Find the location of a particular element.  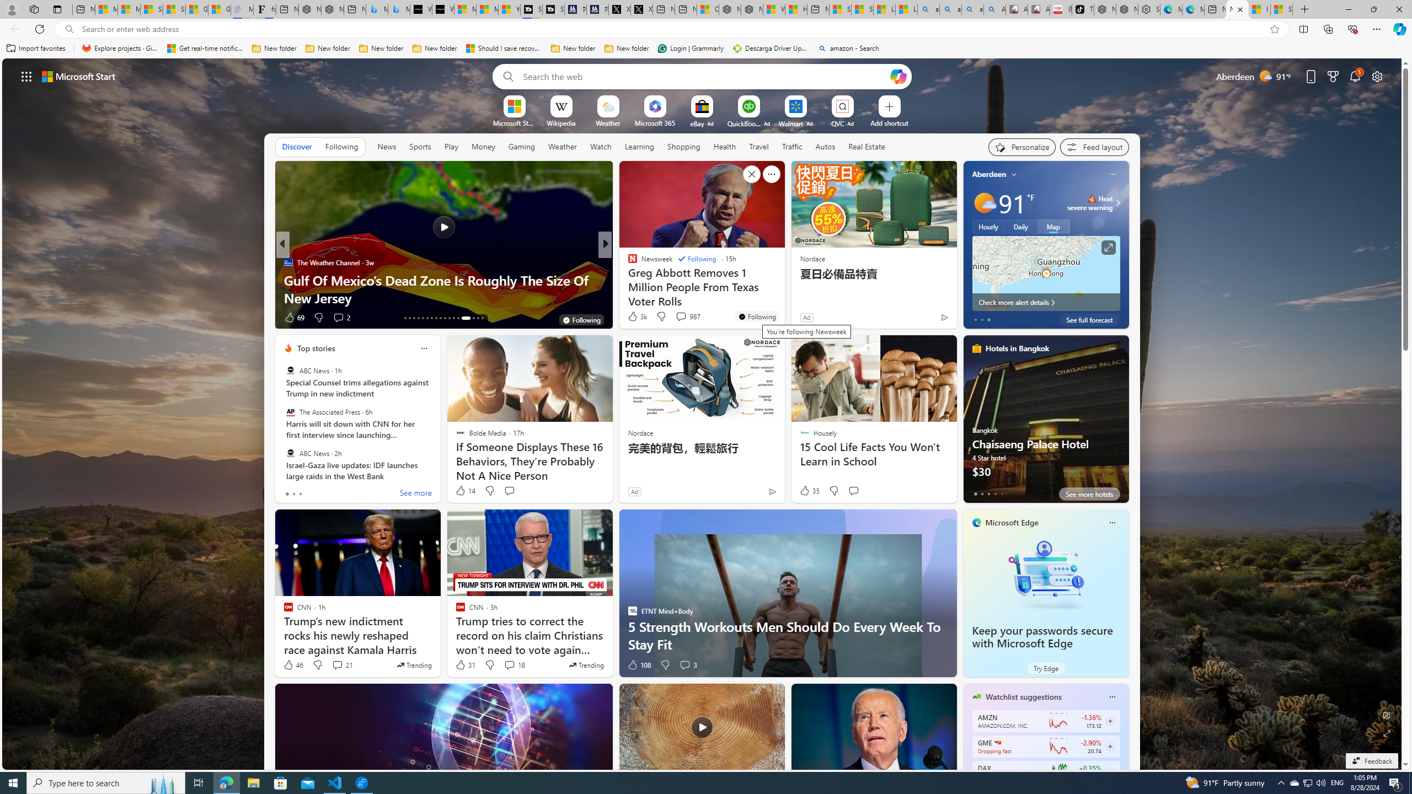

Favorites bar is located at coordinates (706, 49).